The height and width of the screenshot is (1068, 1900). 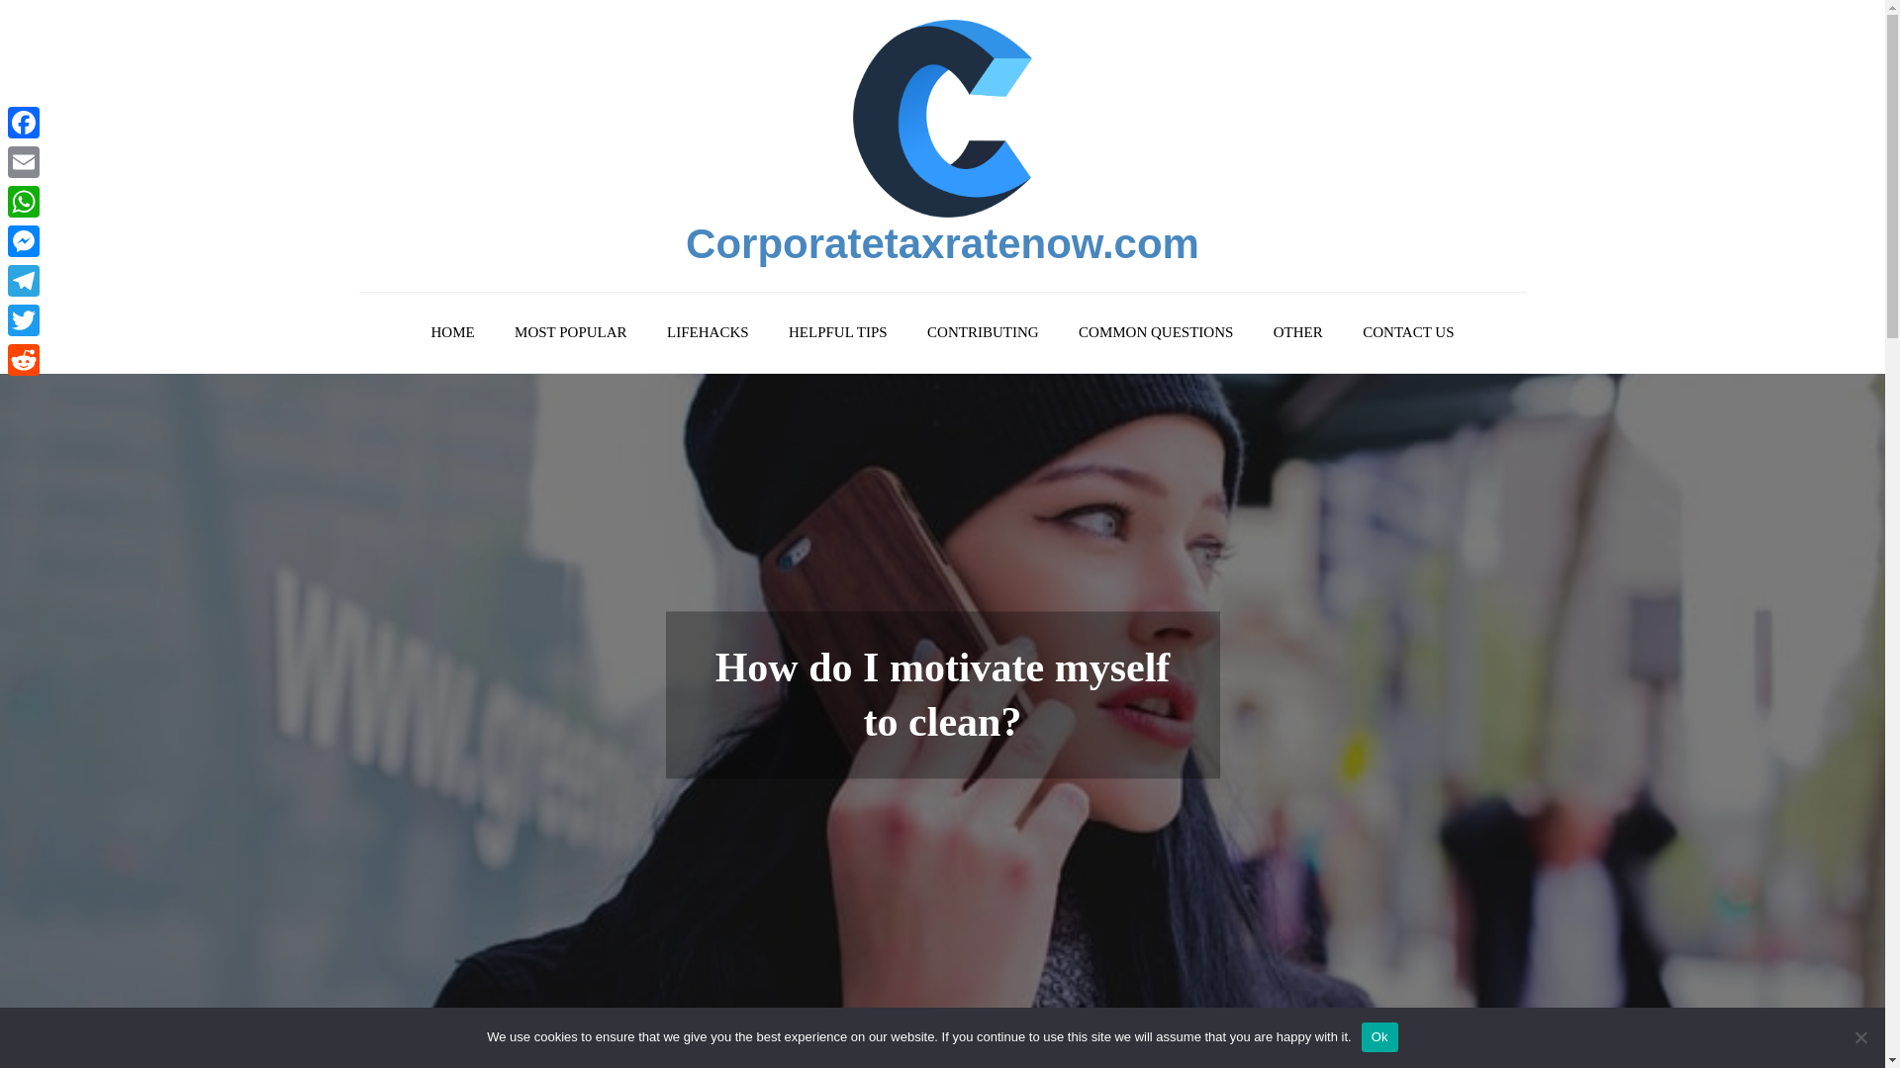 I want to click on No, so click(x=1860, y=1036).